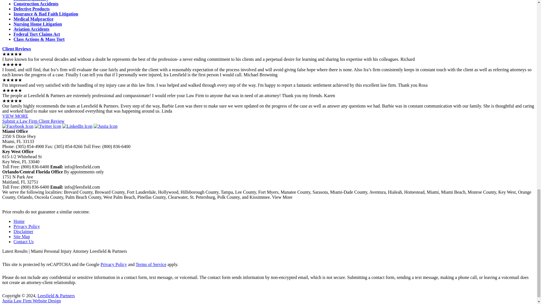  I want to click on Twitter, so click(48, 126).